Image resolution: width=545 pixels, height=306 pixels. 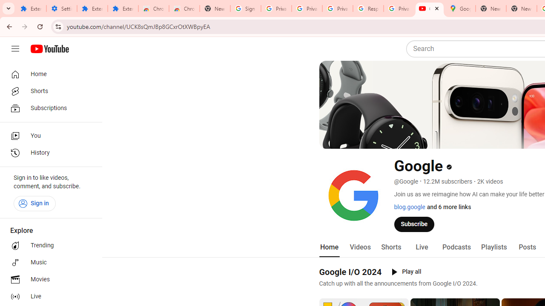 I want to click on and 6 more links, so click(x=449, y=207).